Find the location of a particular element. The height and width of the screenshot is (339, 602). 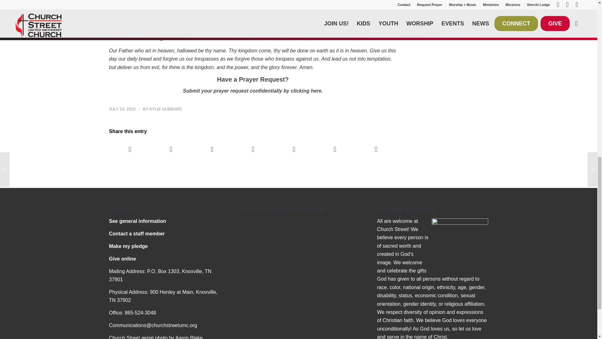

Posts by Kylie Hubbard is located at coordinates (166, 109).